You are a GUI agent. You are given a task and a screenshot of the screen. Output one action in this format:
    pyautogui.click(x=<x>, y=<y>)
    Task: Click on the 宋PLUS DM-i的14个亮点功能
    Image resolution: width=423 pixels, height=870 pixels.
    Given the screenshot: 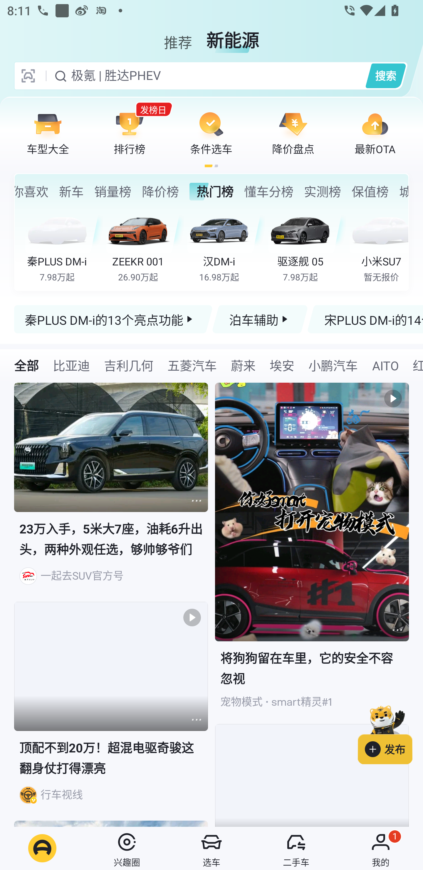 What is the action you would take?
    pyautogui.click(x=365, y=319)
    